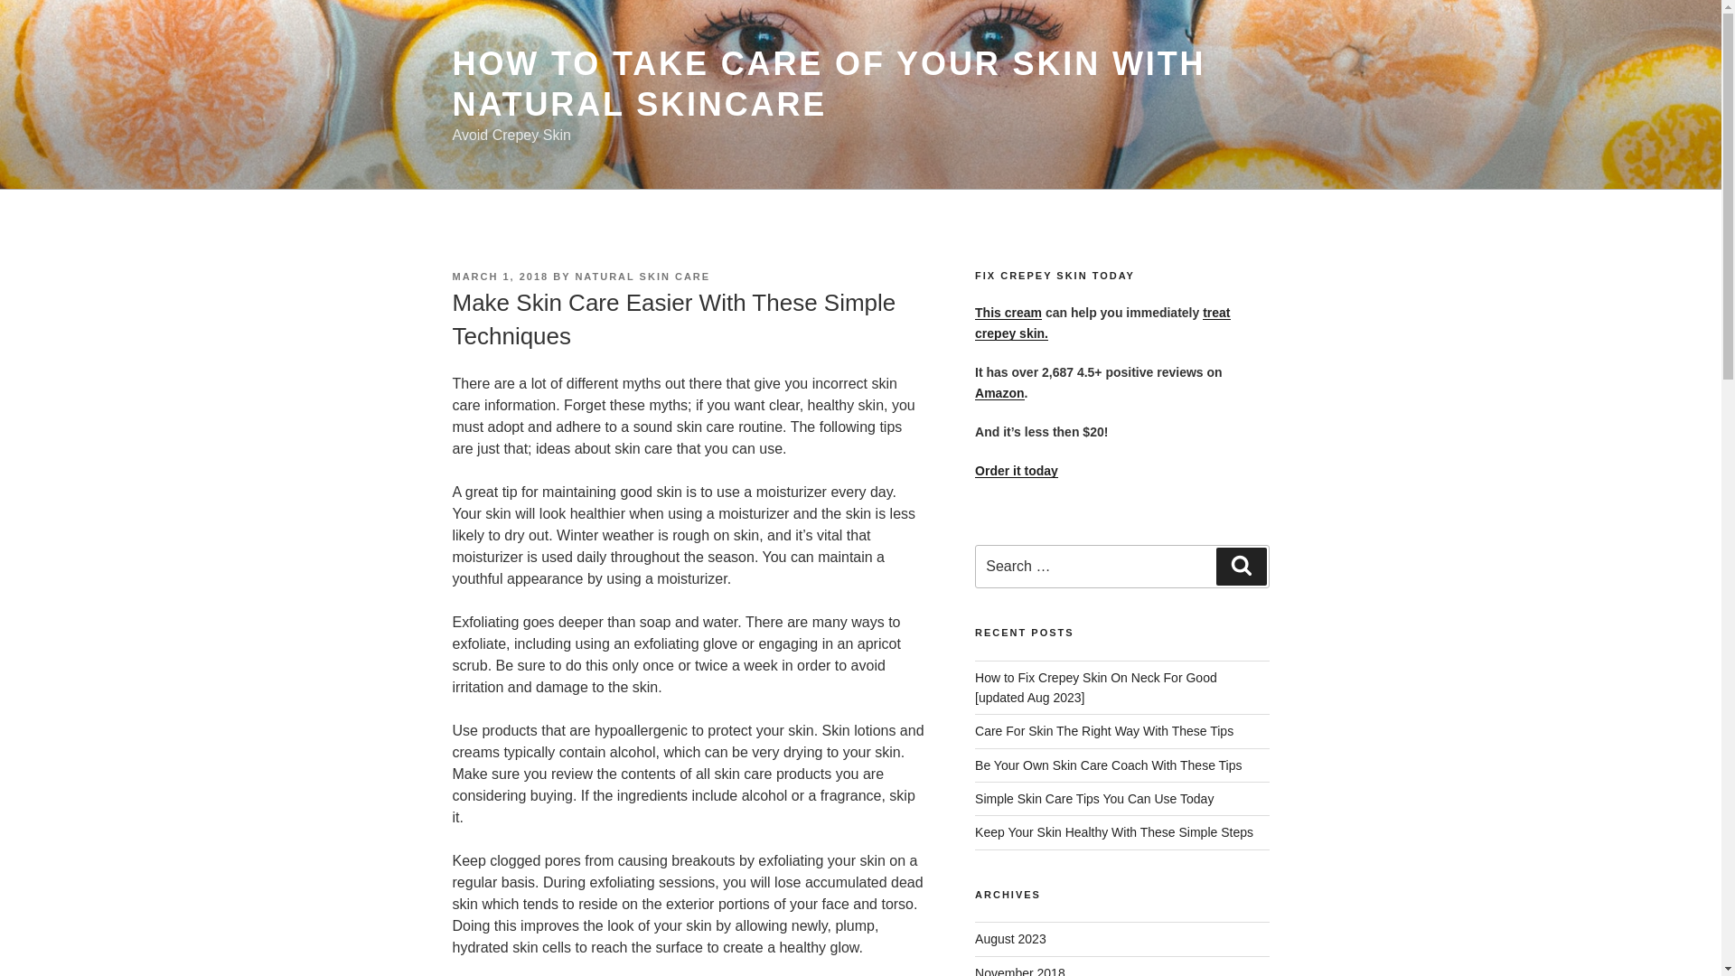  Describe the element at coordinates (1113, 831) in the screenshot. I see `Keep Your Skin Healthy With These Simple Steps` at that location.